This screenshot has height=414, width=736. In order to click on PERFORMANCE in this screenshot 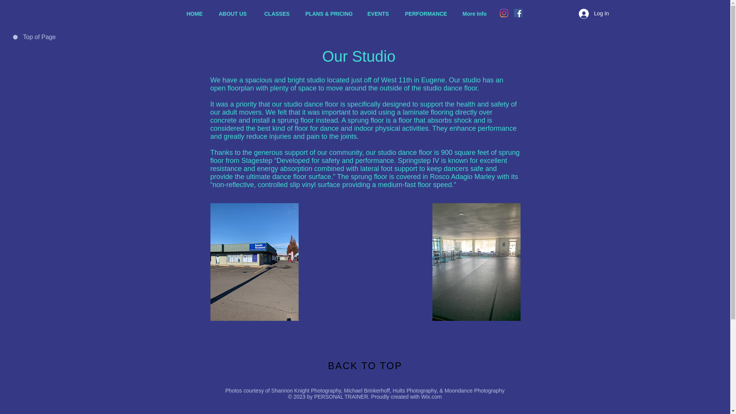, I will do `click(428, 14)`.